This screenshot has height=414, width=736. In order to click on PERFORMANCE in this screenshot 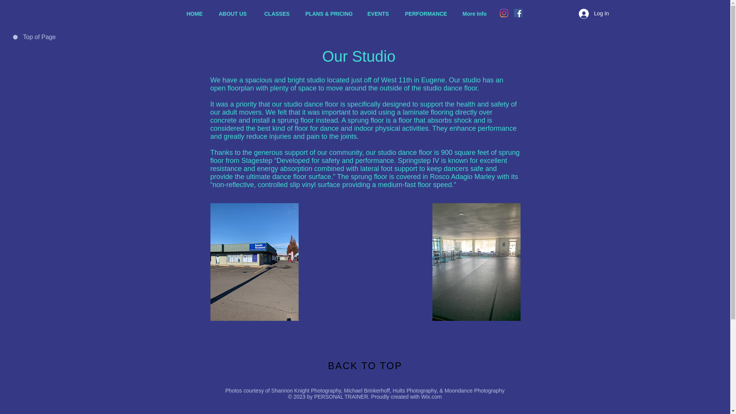, I will do `click(428, 14)`.